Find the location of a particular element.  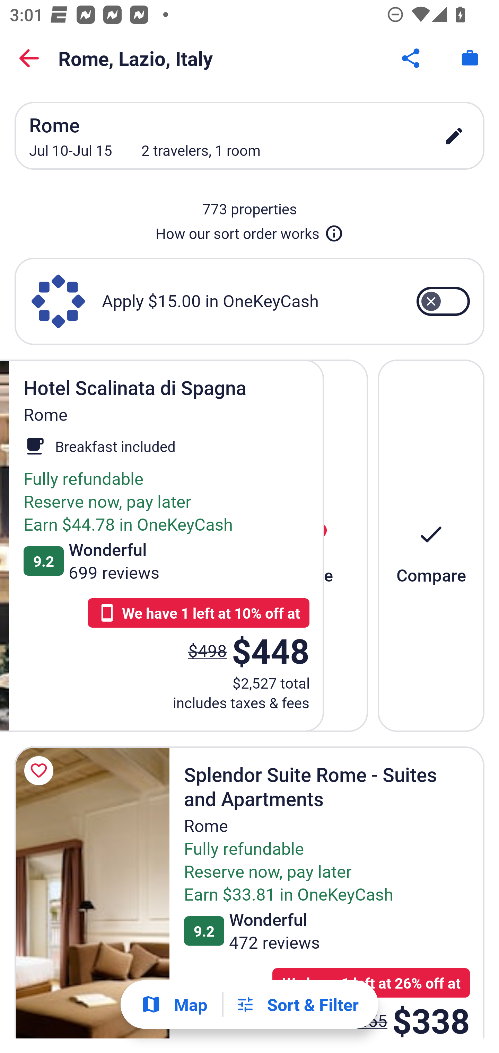

Back is located at coordinates (29, 58).